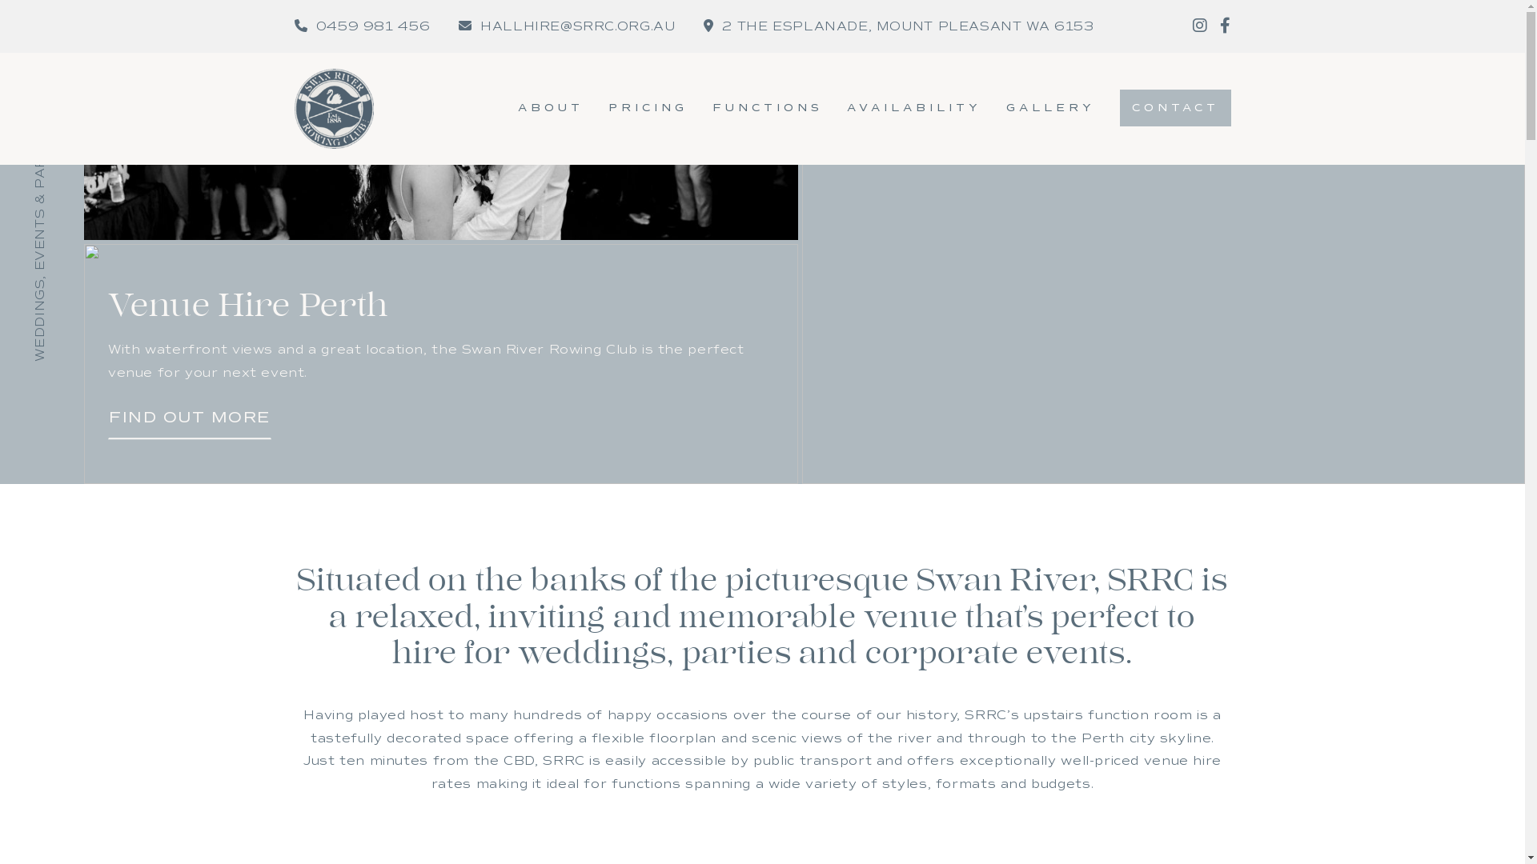 This screenshot has height=864, width=1537. What do you see at coordinates (567, 26) in the screenshot?
I see `HALLHIRE@SRRC.ORG.AU` at bounding box center [567, 26].